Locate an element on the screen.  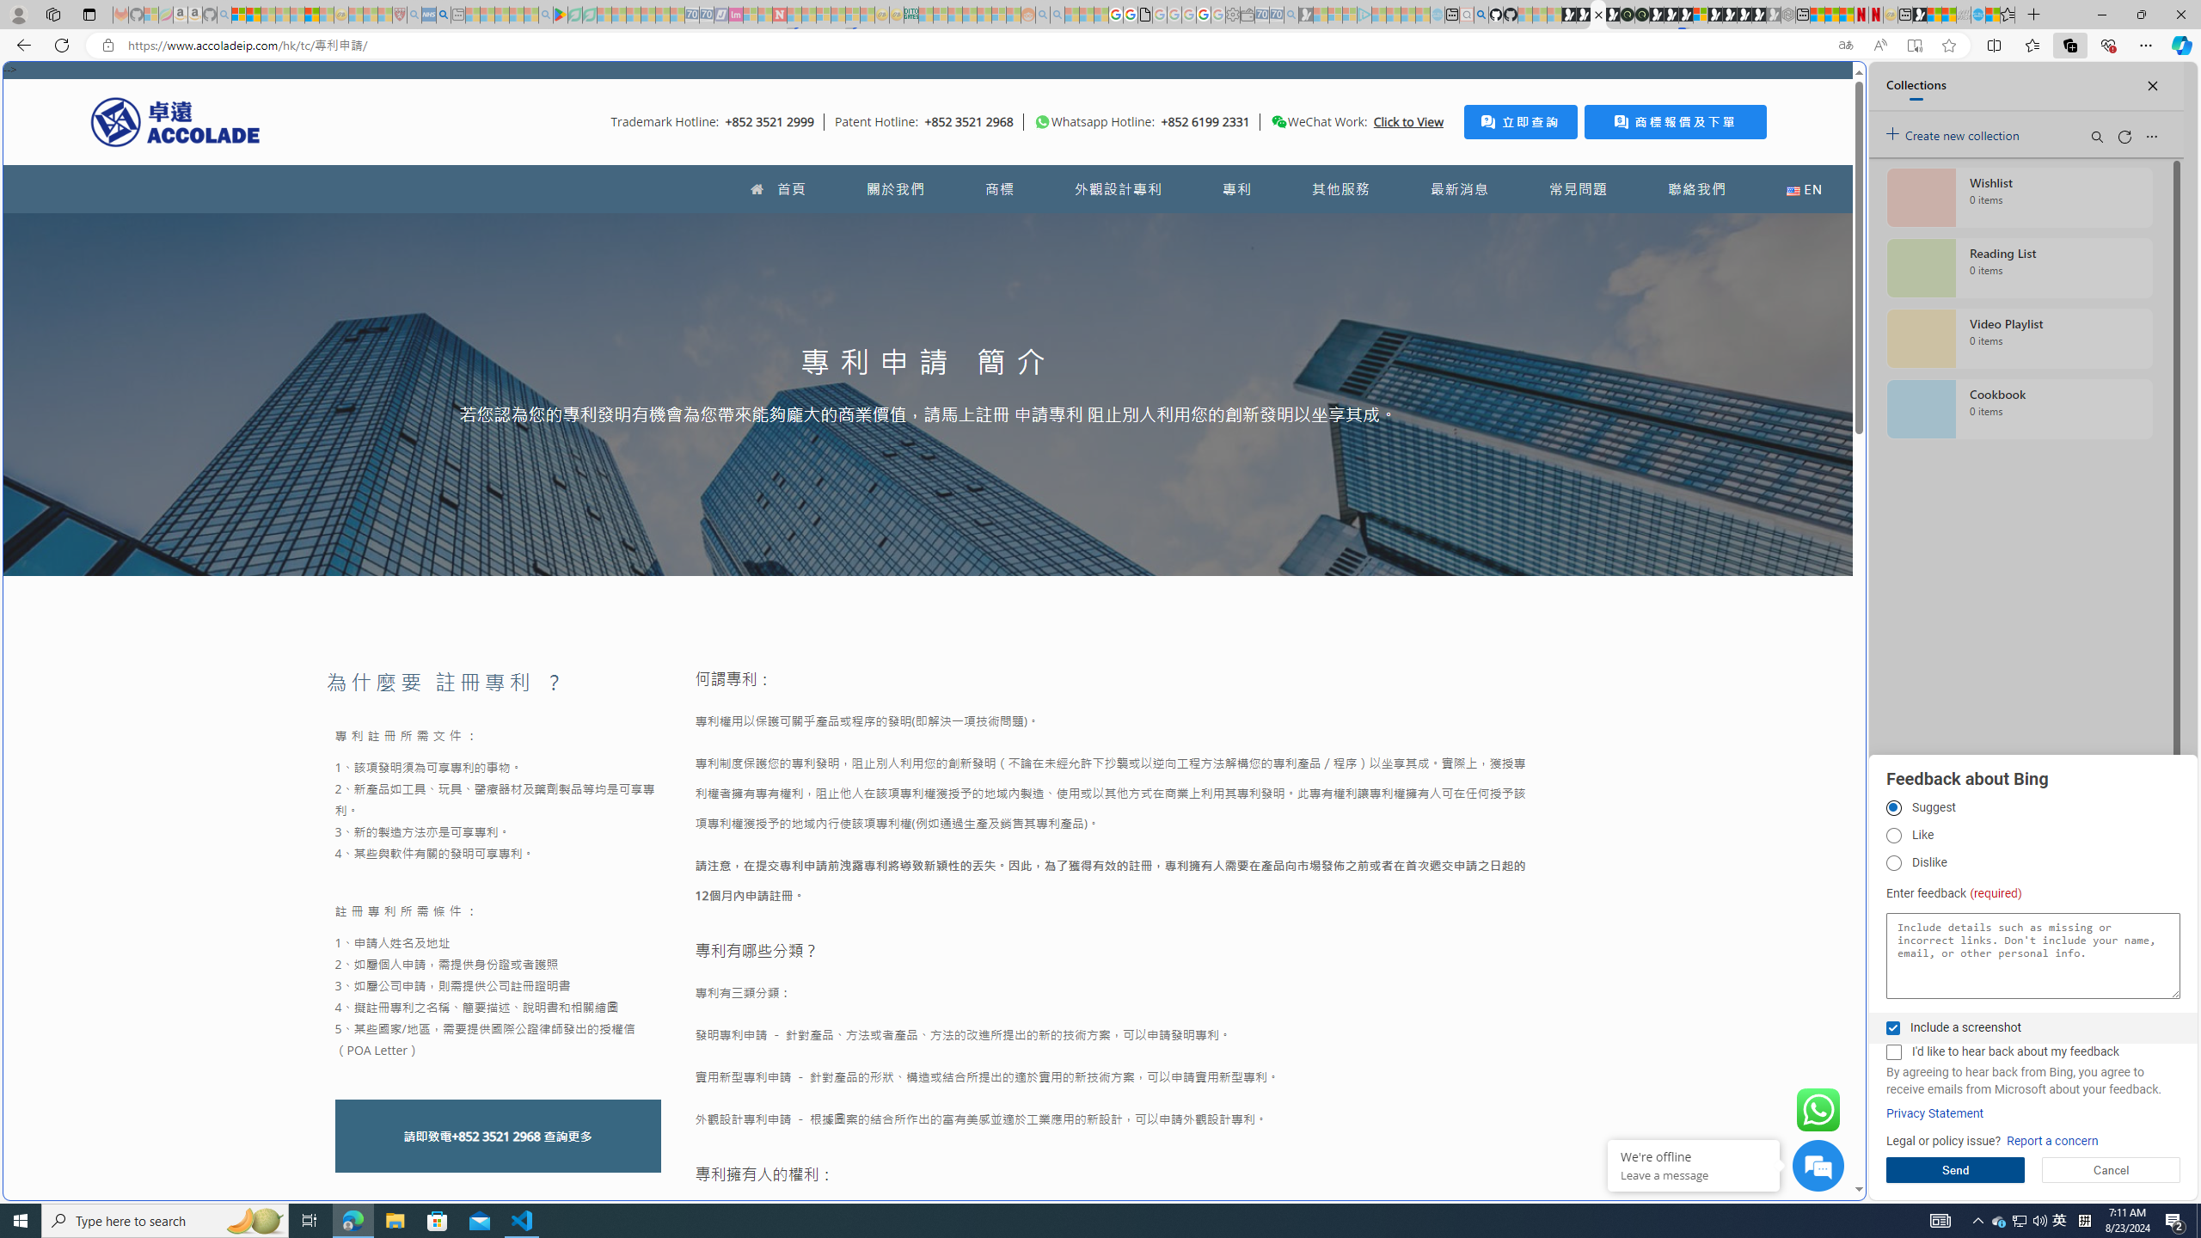
utah sues federal government - Search is located at coordinates (444, 15).